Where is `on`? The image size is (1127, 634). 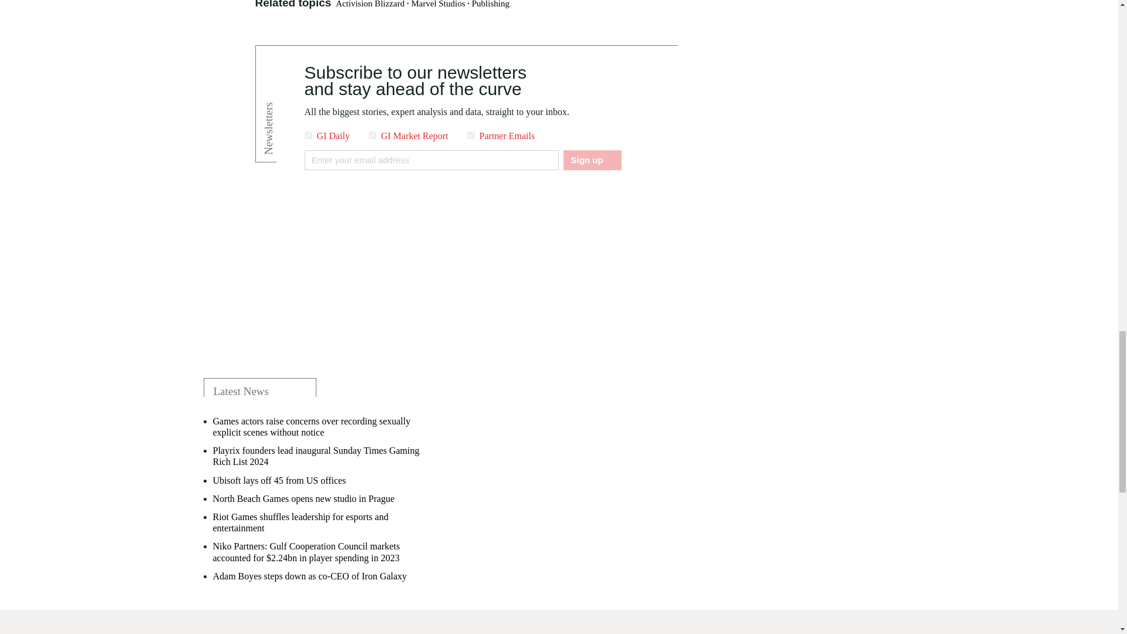
on is located at coordinates (471, 135).